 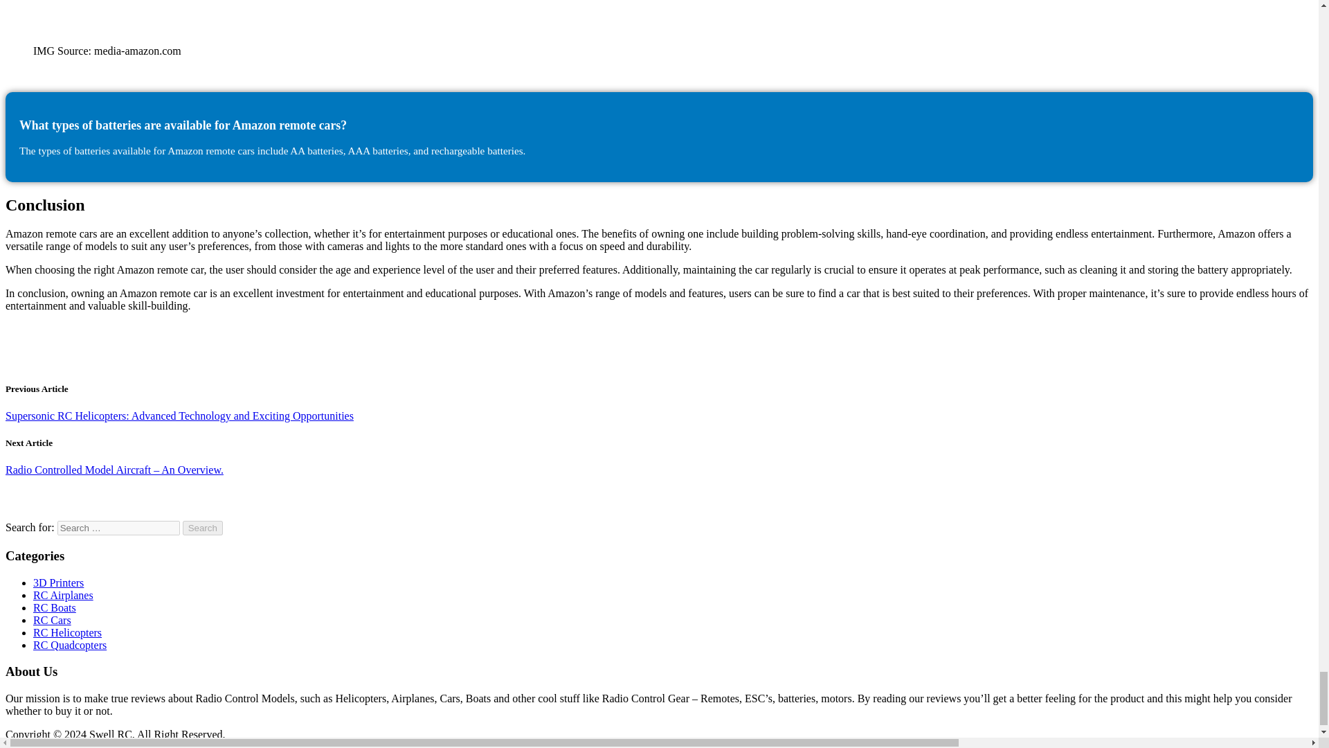 I want to click on Search, so click(x=203, y=528).